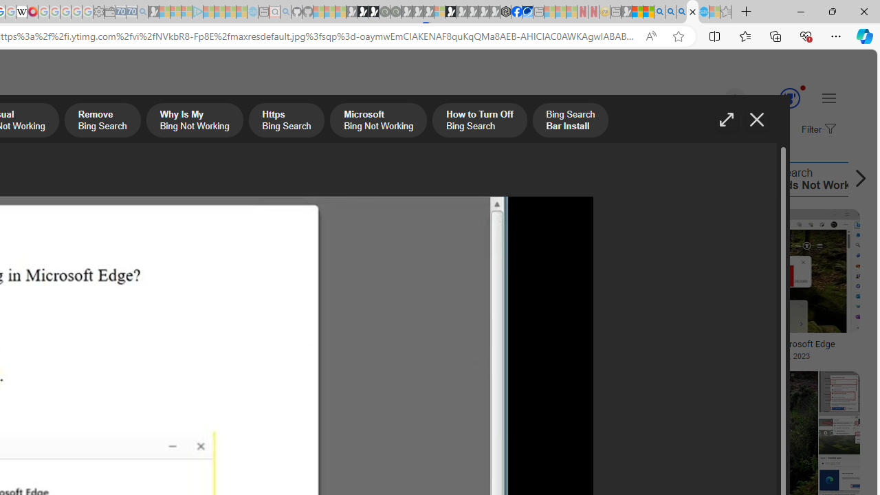 The width and height of the screenshot is (880, 495). What do you see at coordinates (32, 12) in the screenshot?
I see `MediaWiki` at bounding box center [32, 12].